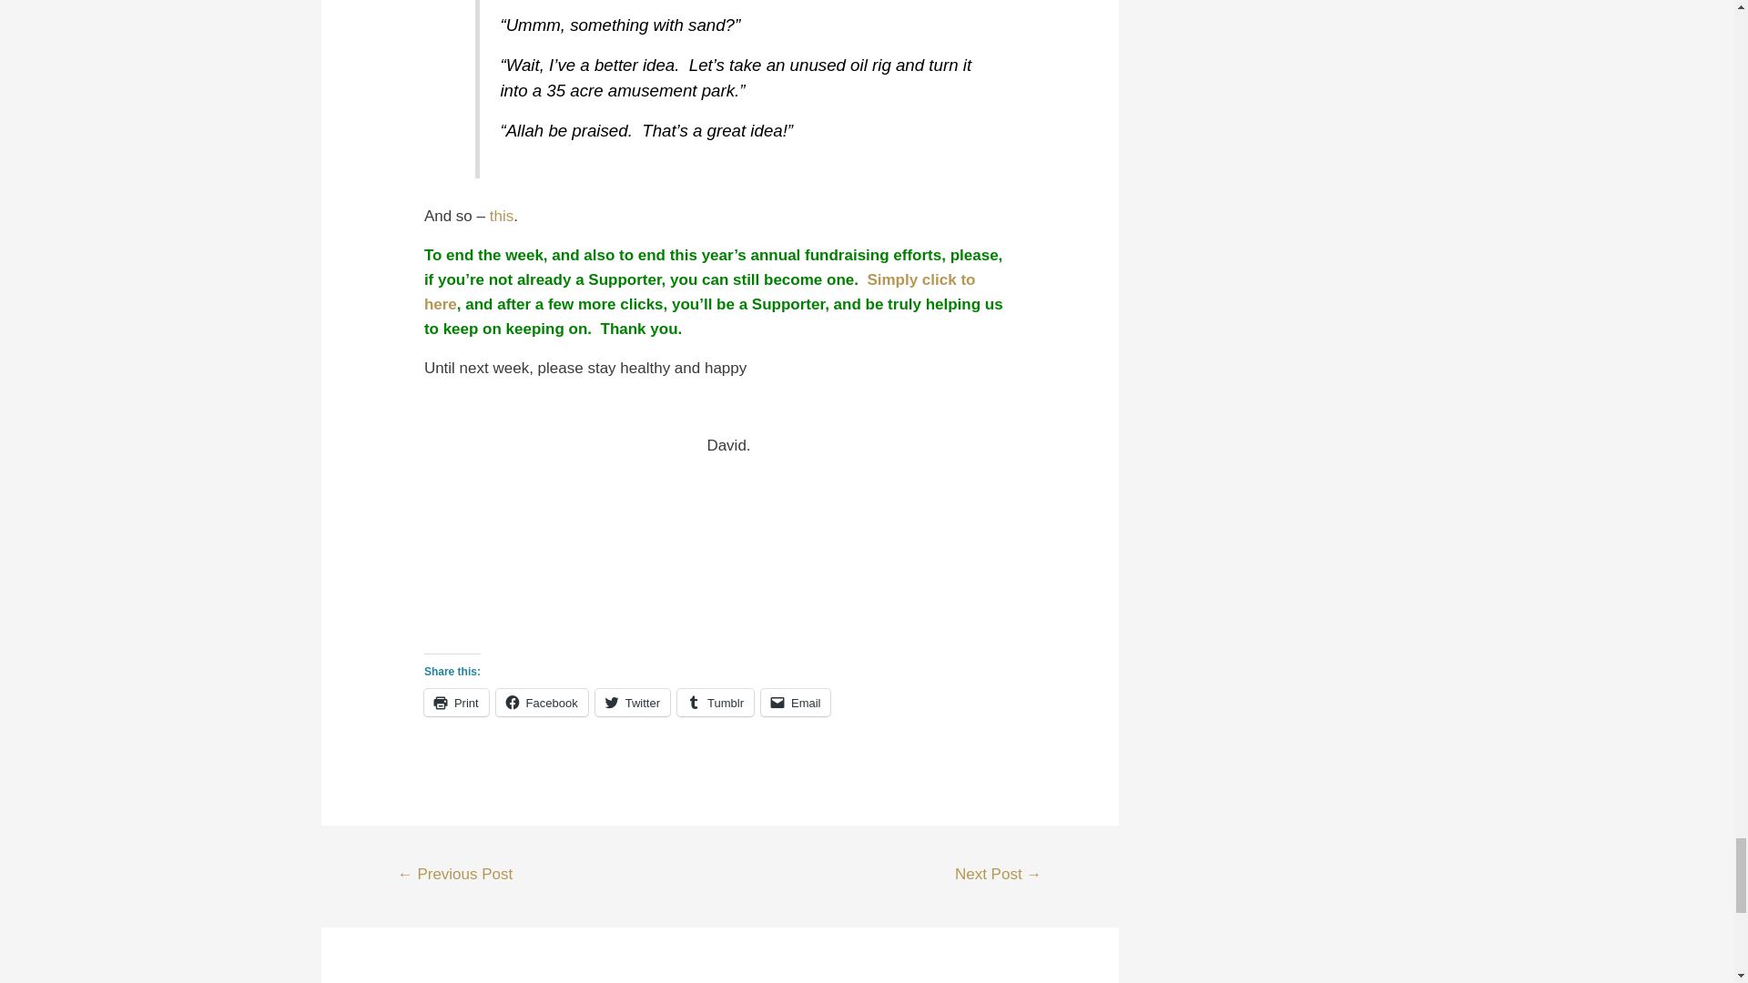 The image size is (1748, 983). Describe the element at coordinates (796, 703) in the screenshot. I see `Click to email a link to a friend` at that location.